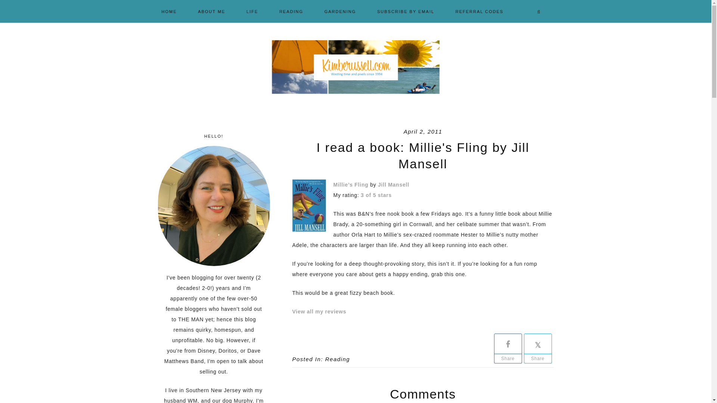 The width and height of the screenshot is (717, 403). What do you see at coordinates (338, 359) in the screenshot?
I see `Reading` at bounding box center [338, 359].